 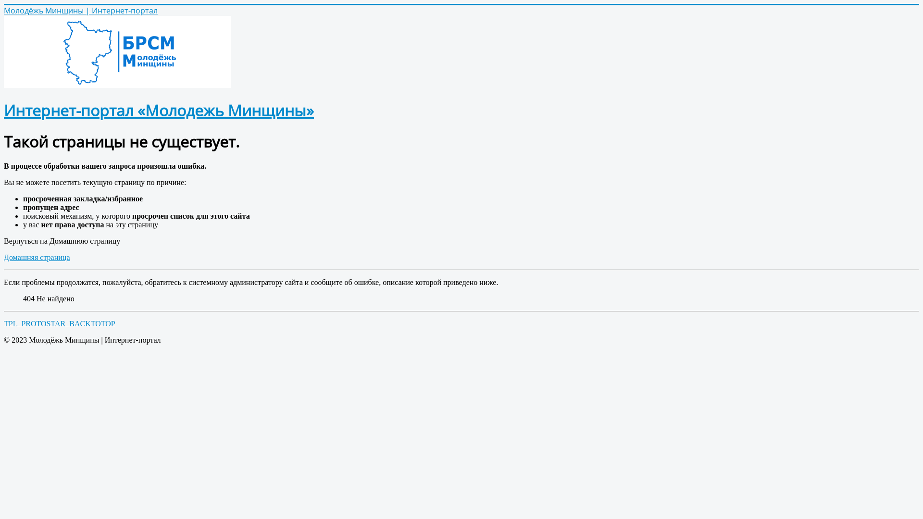 What do you see at coordinates (60, 324) in the screenshot?
I see `TPL_PROTOSTAR_BACKTOTOP` at bounding box center [60, 324].